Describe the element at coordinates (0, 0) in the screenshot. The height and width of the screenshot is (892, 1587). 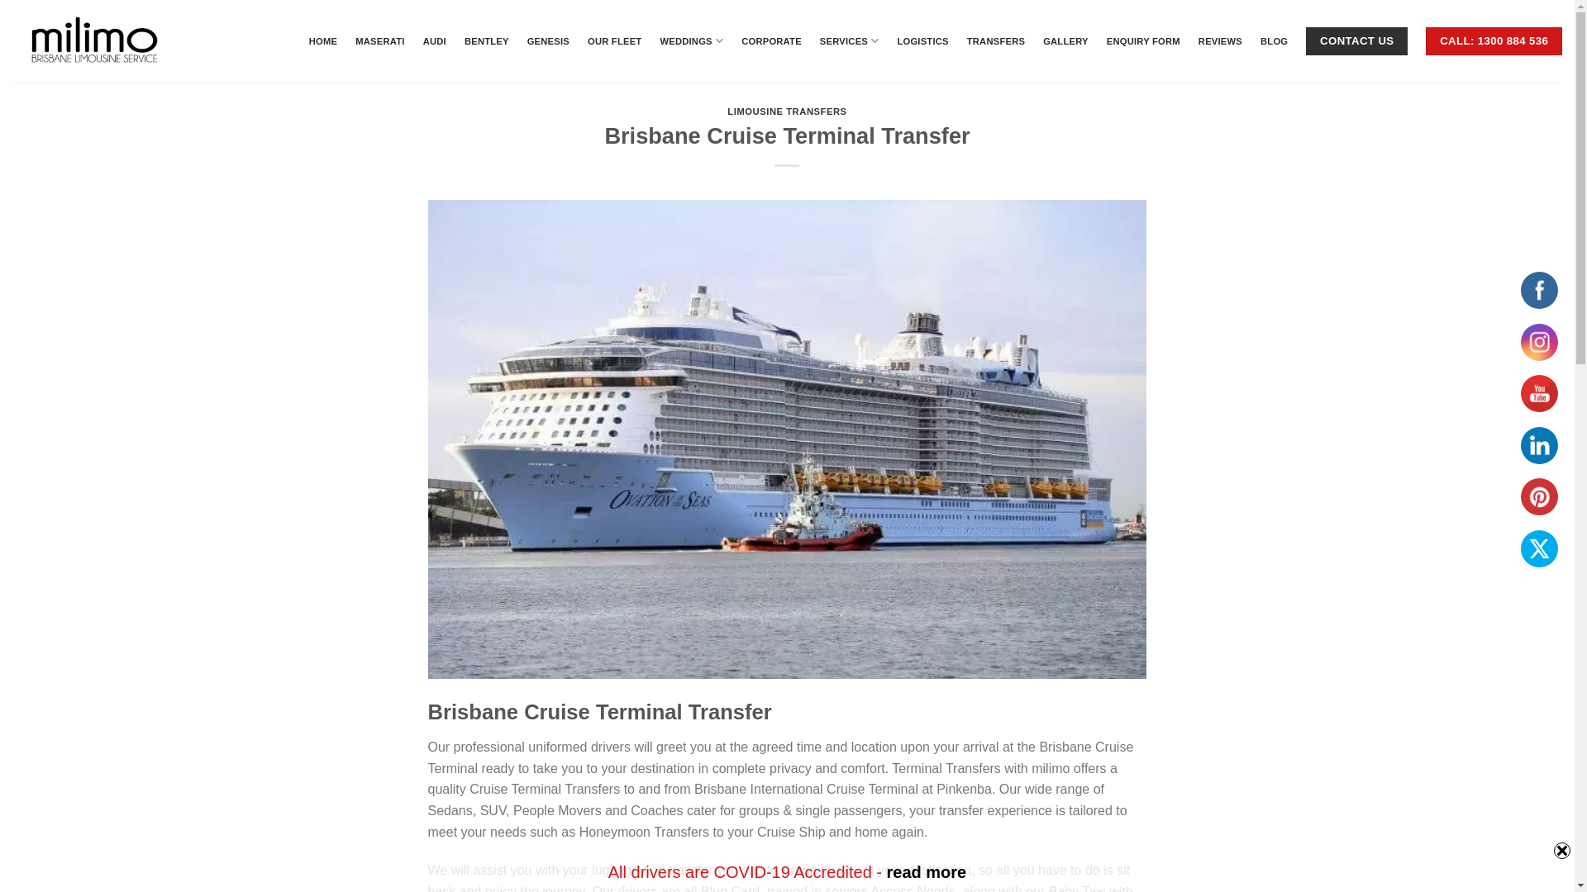
I see `Skip to content` at that location.